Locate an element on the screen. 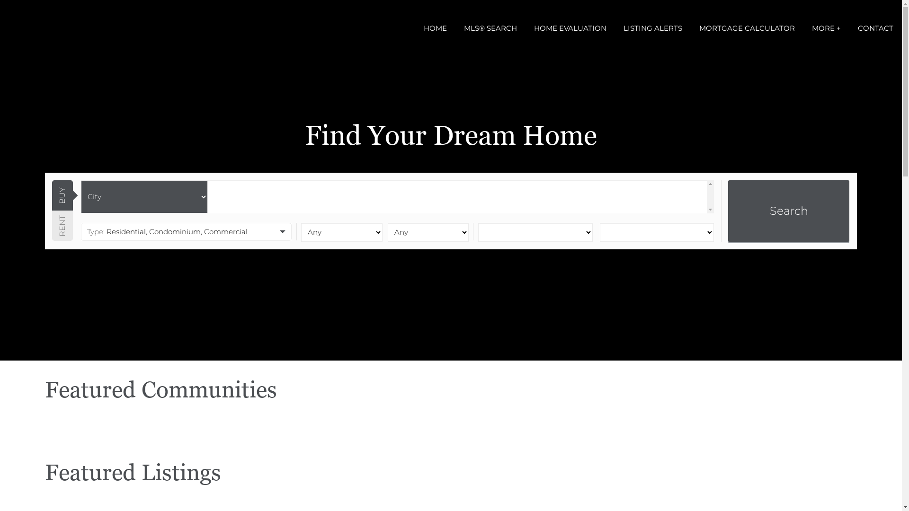 The width and height of the screenshot is (909, 511). MORE + is located at coordinates (827, 28).